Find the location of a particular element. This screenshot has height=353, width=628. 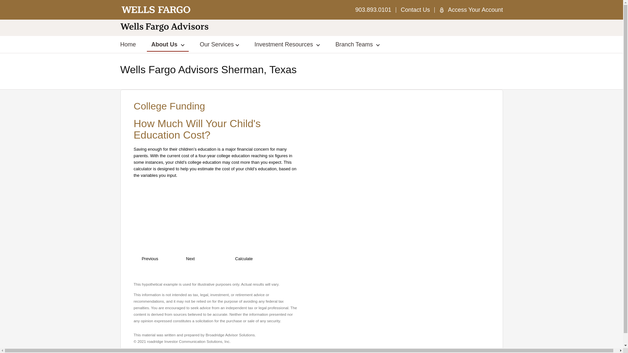

Access Your Account is located at coordinates (475, 10).